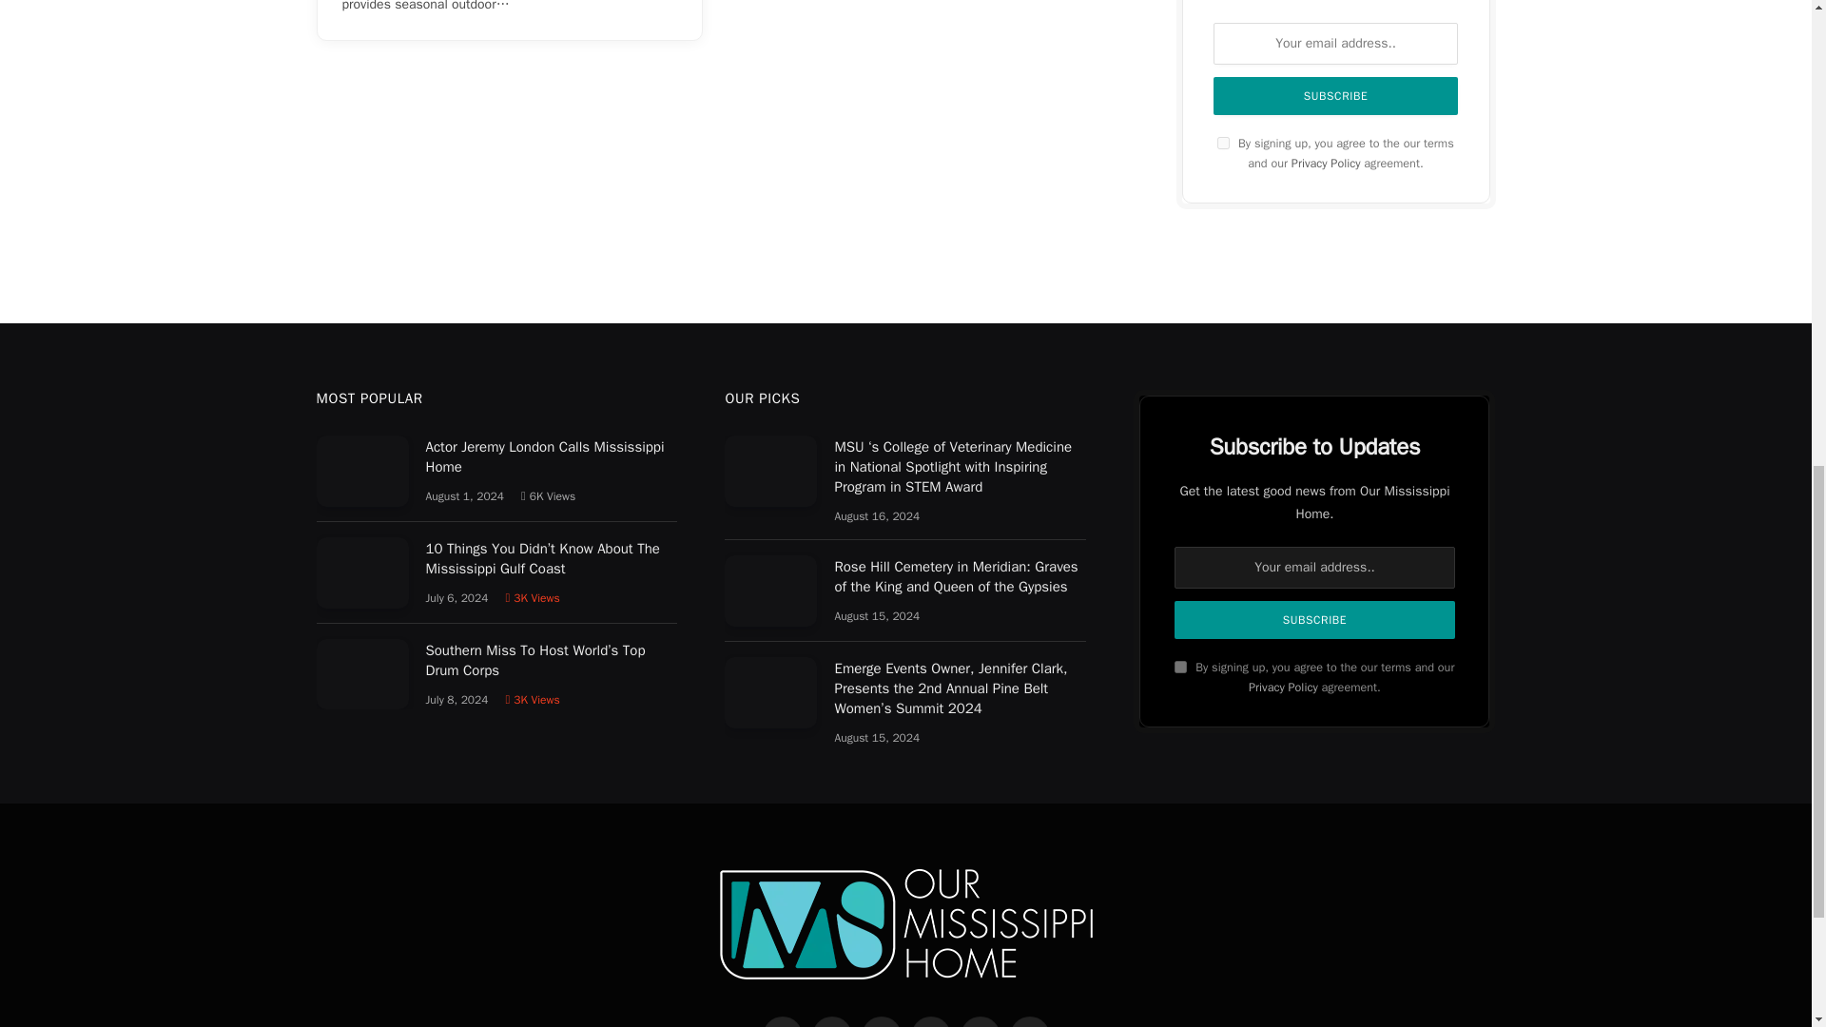 The height and width of the screenshot is (1027, 1826). What do you see at coordinates (1335, 95) in the screenshot?
I see `Subscribe` at bounding box center [1335, 95].